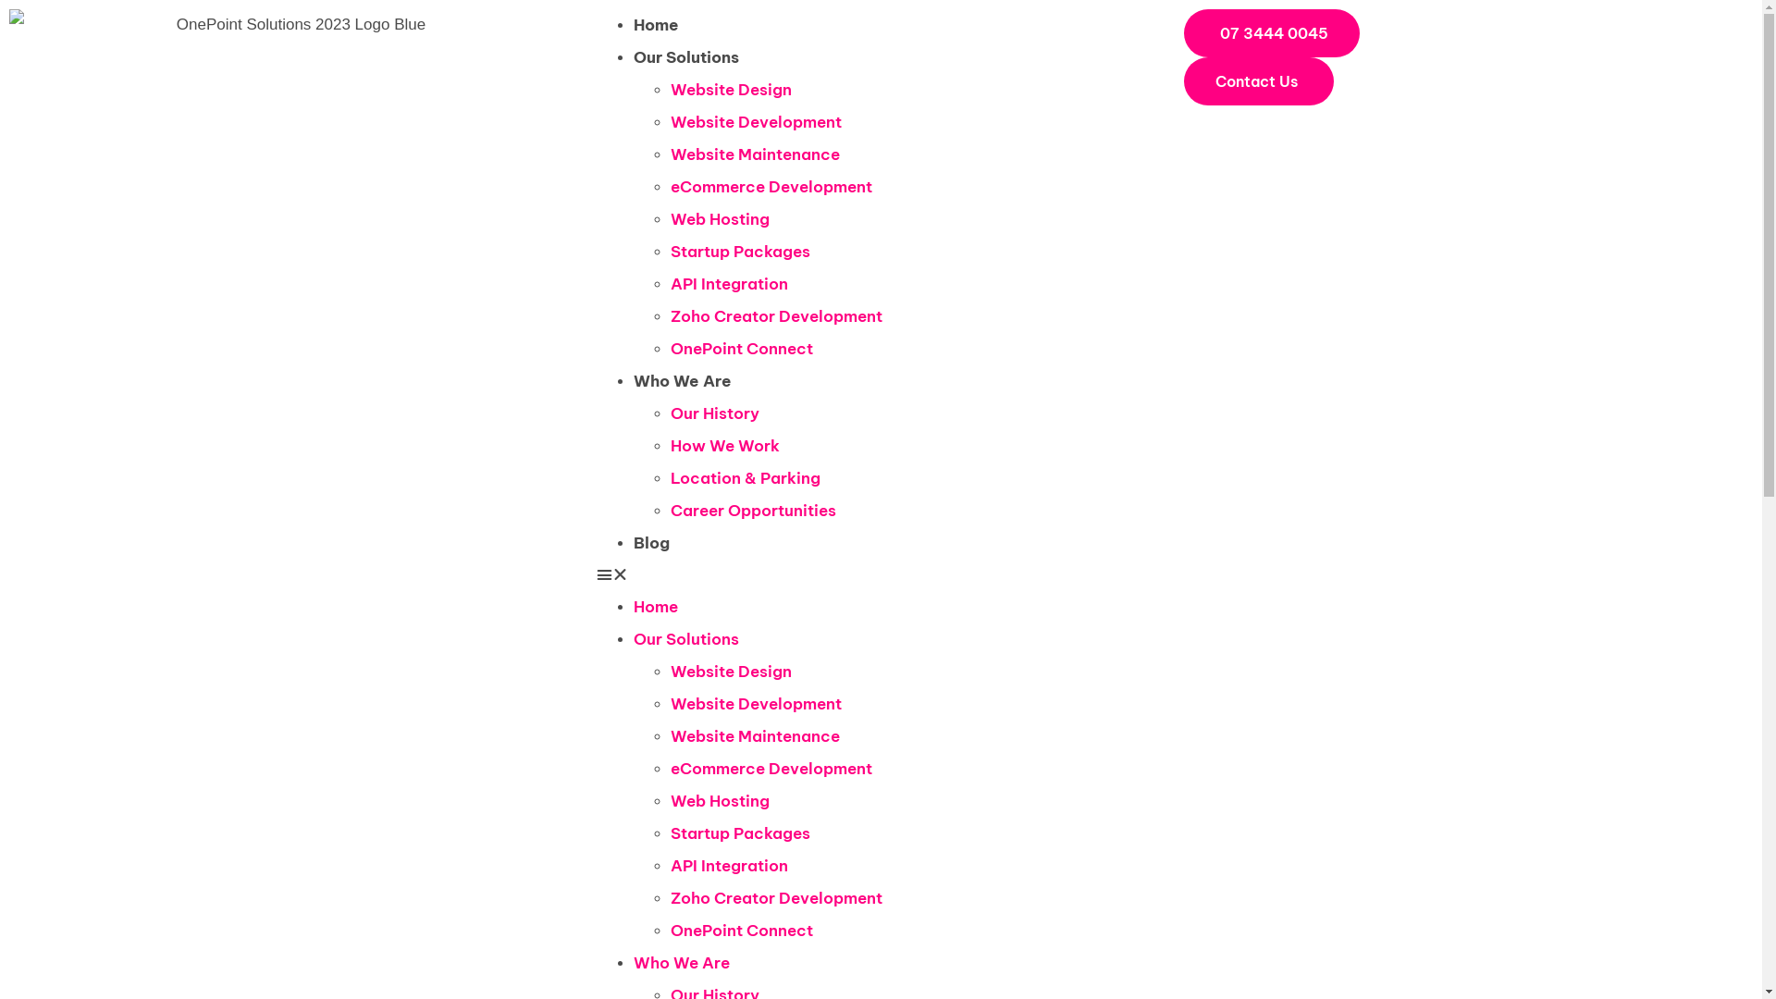 This screenshot has height=999, width=1776. Describe the element at coordinates (777, 316) in the screenshot. I see `Zoho Creator Development` at that location.